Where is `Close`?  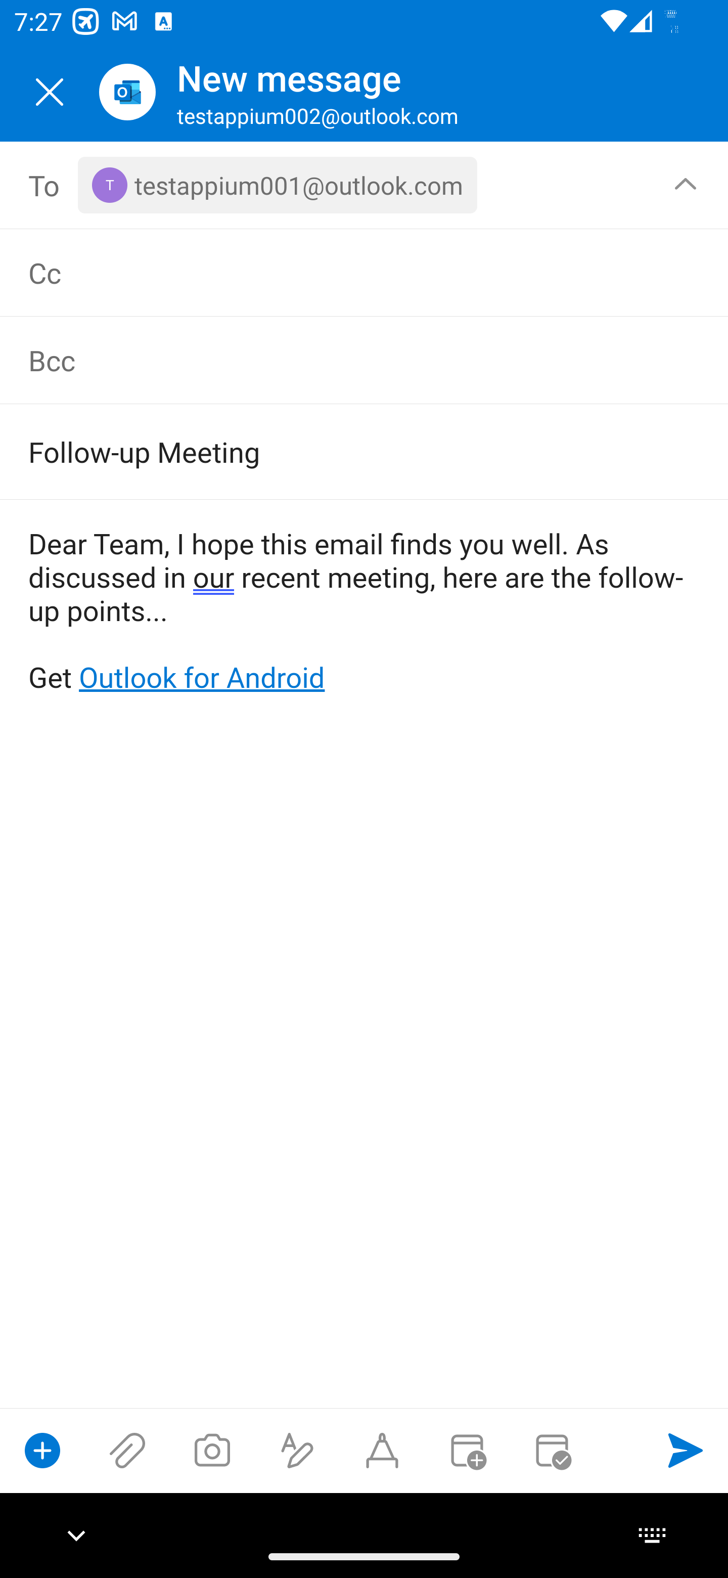
Close is located at coordinates (50, 92).